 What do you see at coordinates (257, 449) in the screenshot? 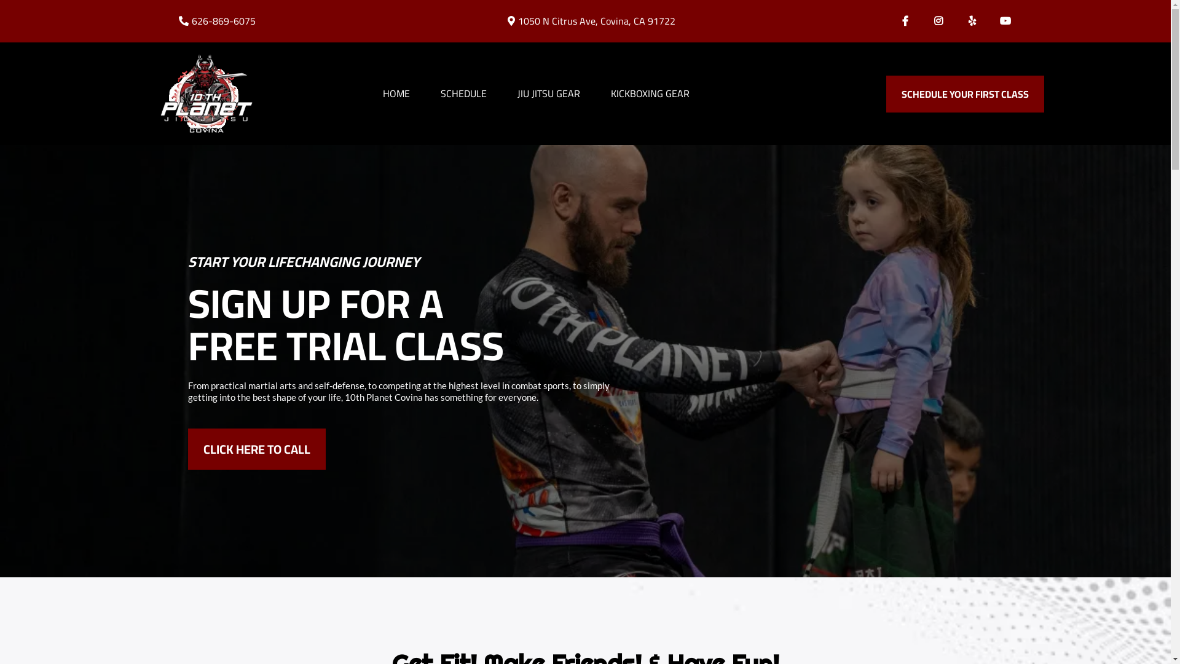
I see `CLICK HERE TO CALL` at bounding box center [257, 449].